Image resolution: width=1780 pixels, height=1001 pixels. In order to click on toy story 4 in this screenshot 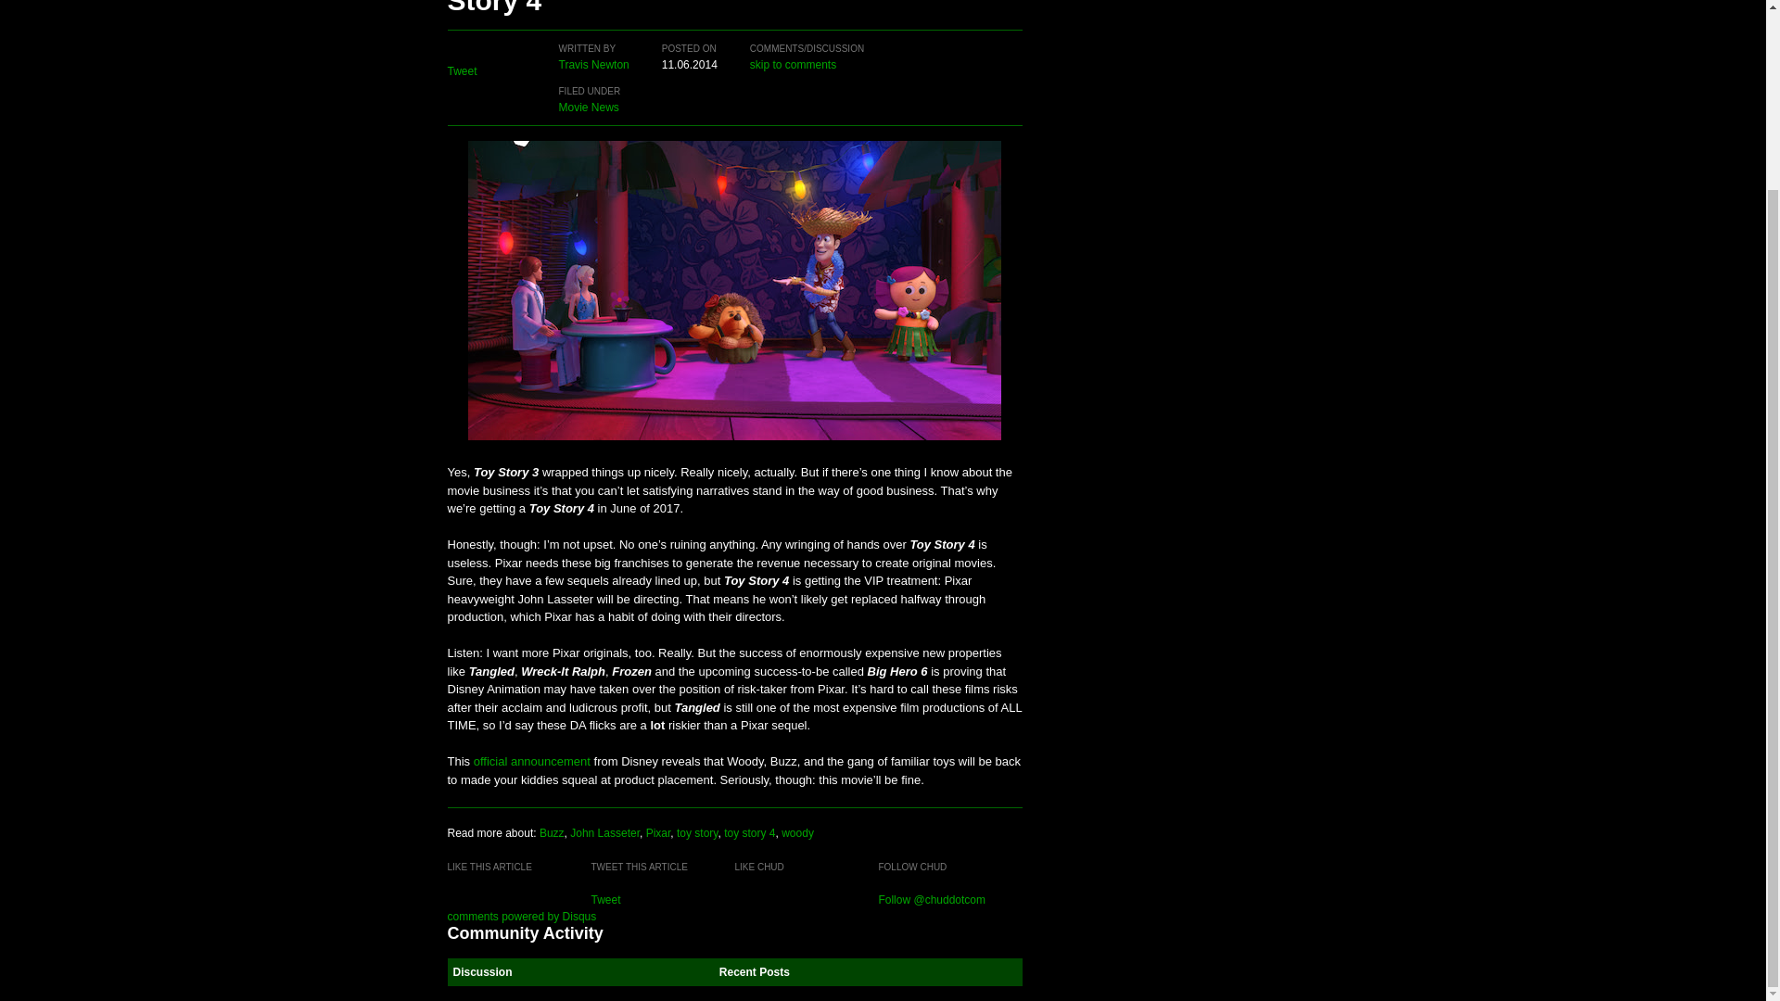, I will do `click(749, 832)`.